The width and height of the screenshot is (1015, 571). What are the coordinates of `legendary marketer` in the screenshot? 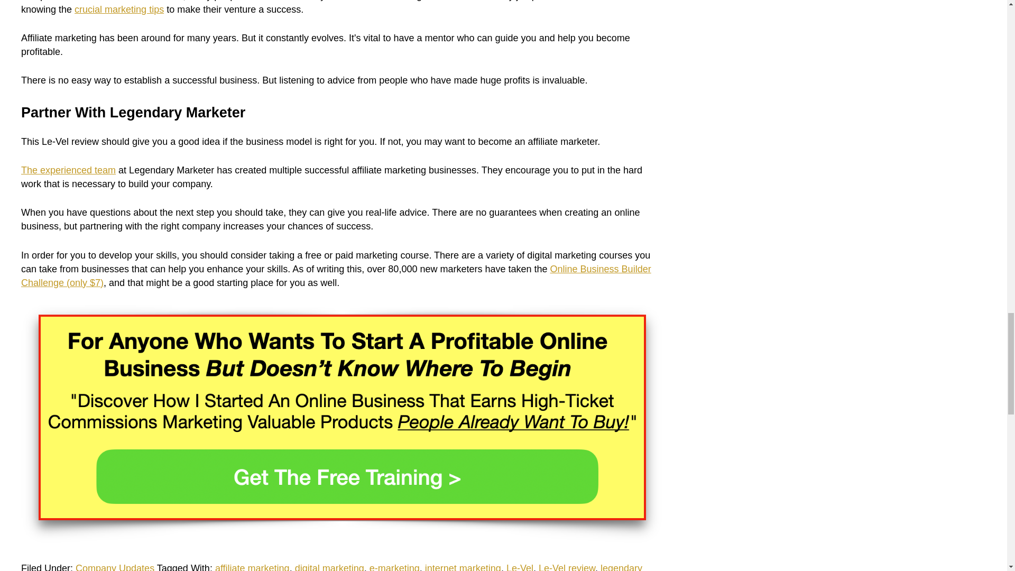 It's located at (332, 567).